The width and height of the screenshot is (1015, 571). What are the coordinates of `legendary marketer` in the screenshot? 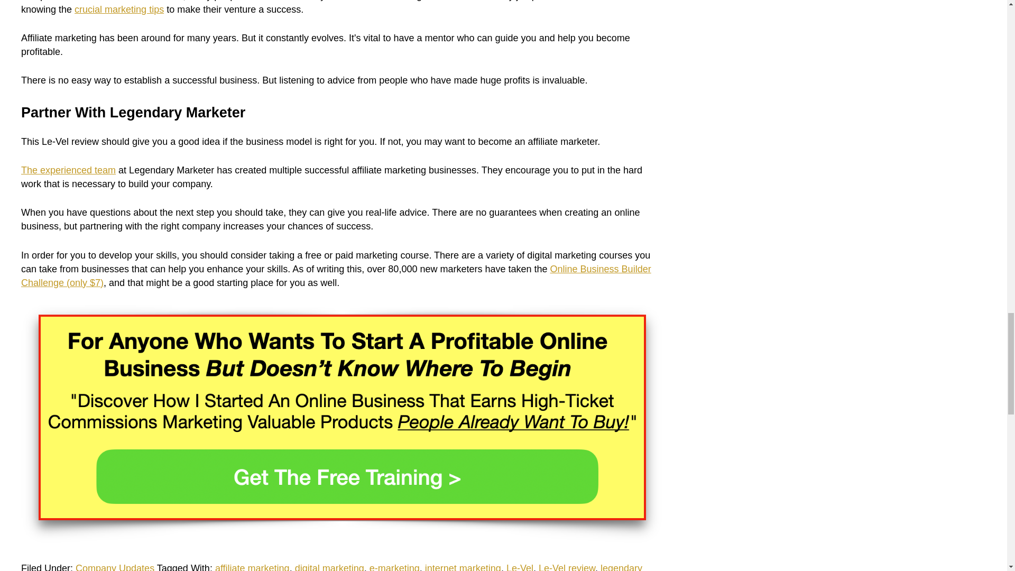 It's located at (332, 567).